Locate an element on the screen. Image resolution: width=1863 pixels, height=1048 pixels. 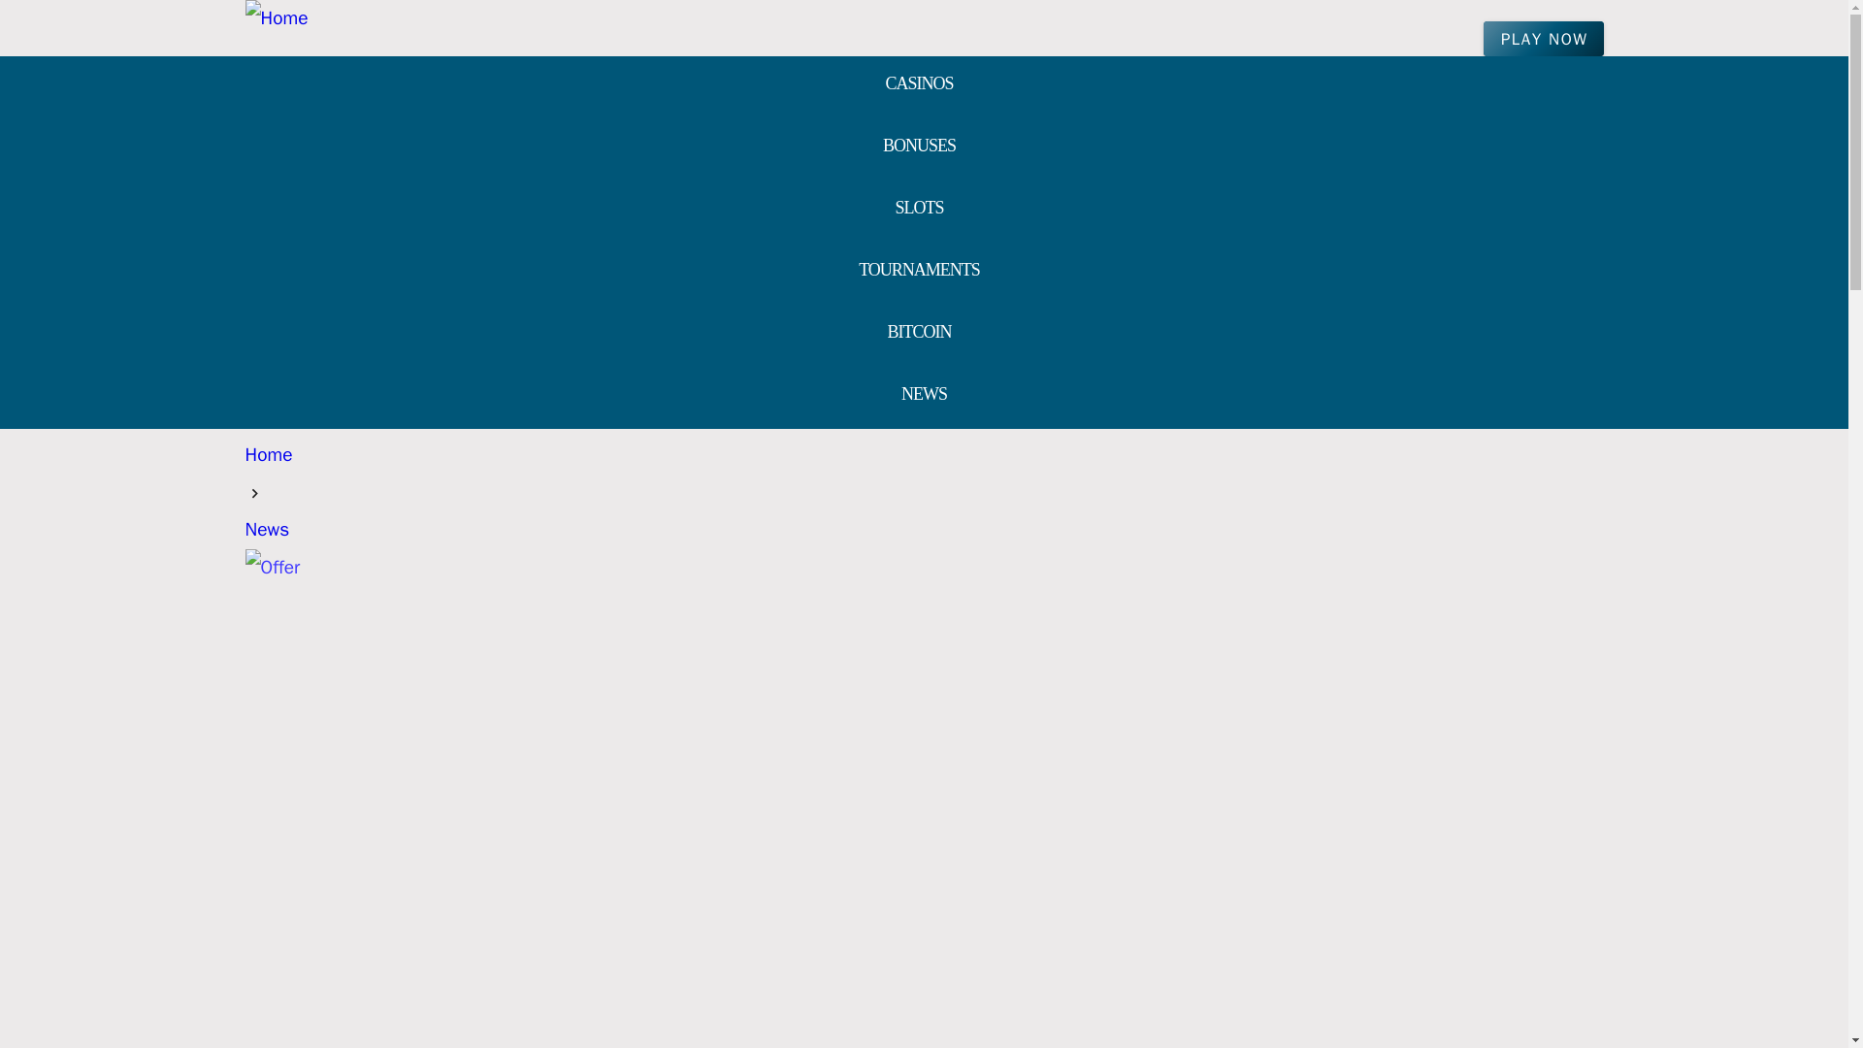
SLOTS is located at coordinates (919, 210).